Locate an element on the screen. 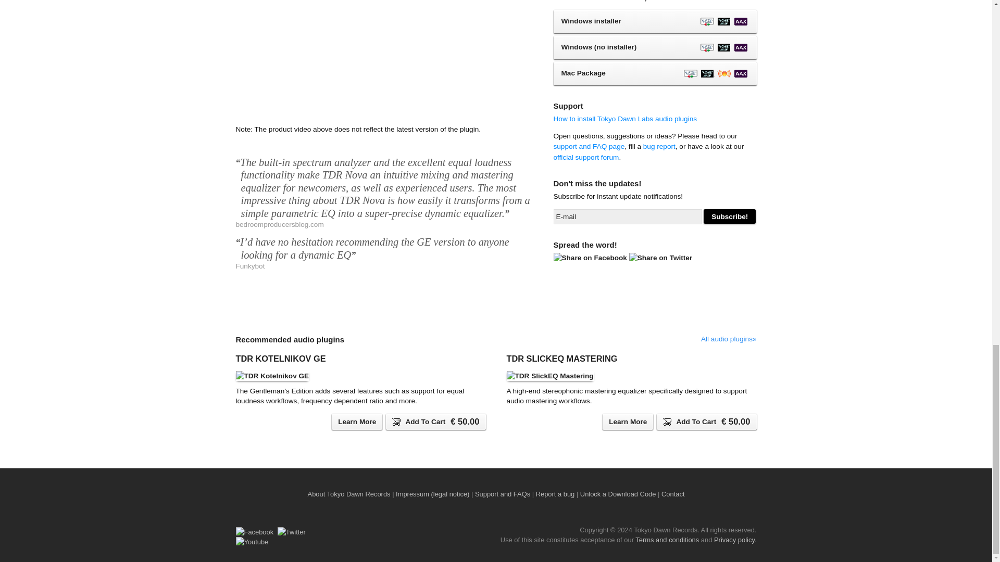 This screenshot has width=1000, height=562. How to install Tokyo Dawn Labs audio plugins is located at coordinates (625, 119).